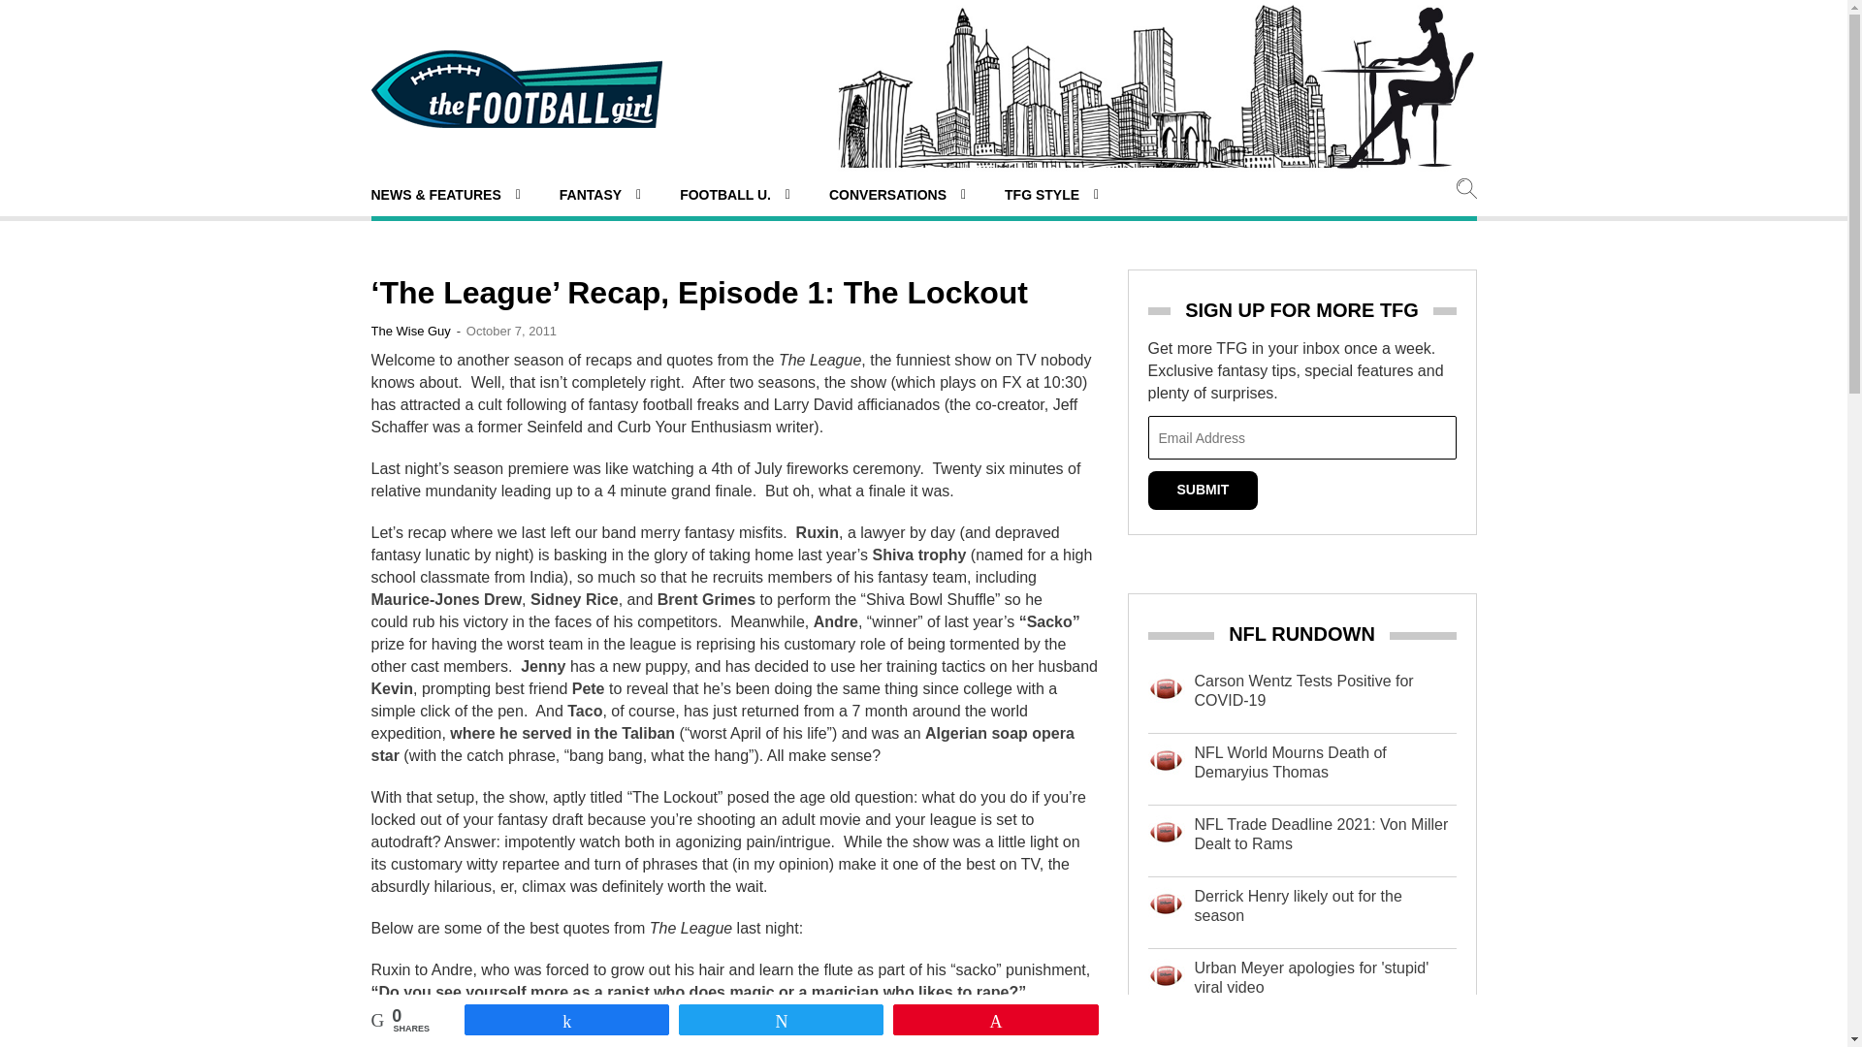 The image size is (1862, 1047). What do you see at coordinates (599, 195) in the screenshot?
I see `FANTASY` at bounding box center [599, 195].